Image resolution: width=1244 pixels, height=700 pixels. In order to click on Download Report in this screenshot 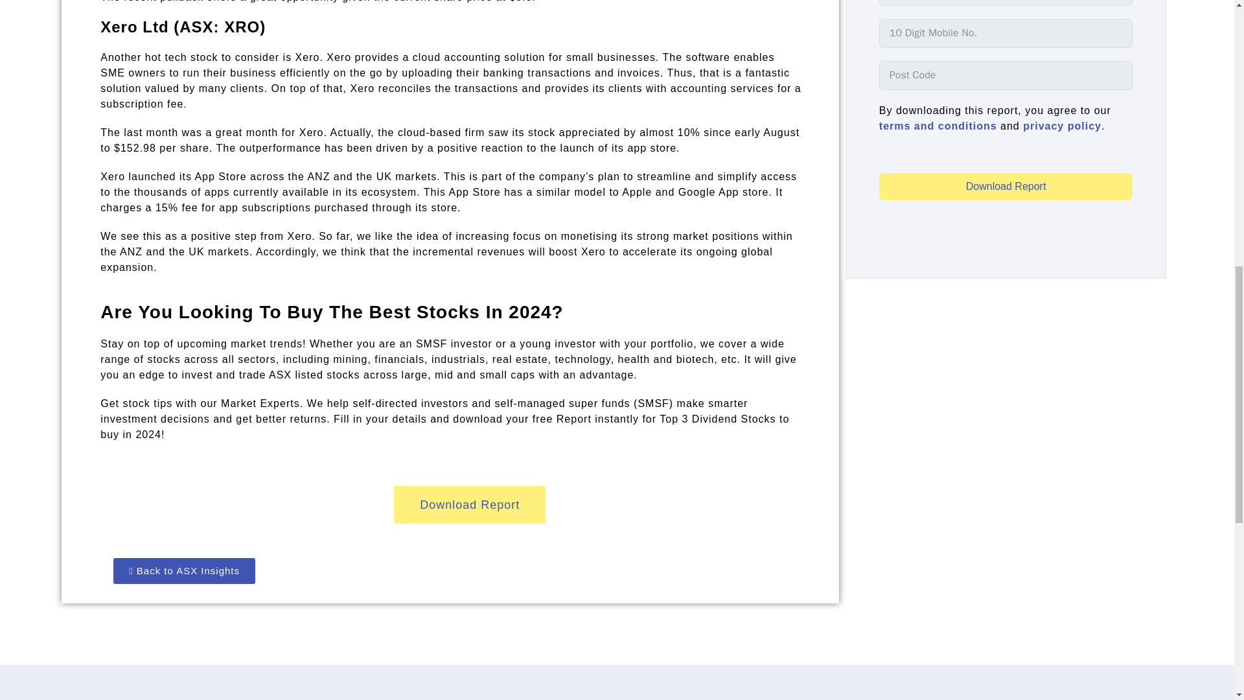, I will do `click(469, 505)`.